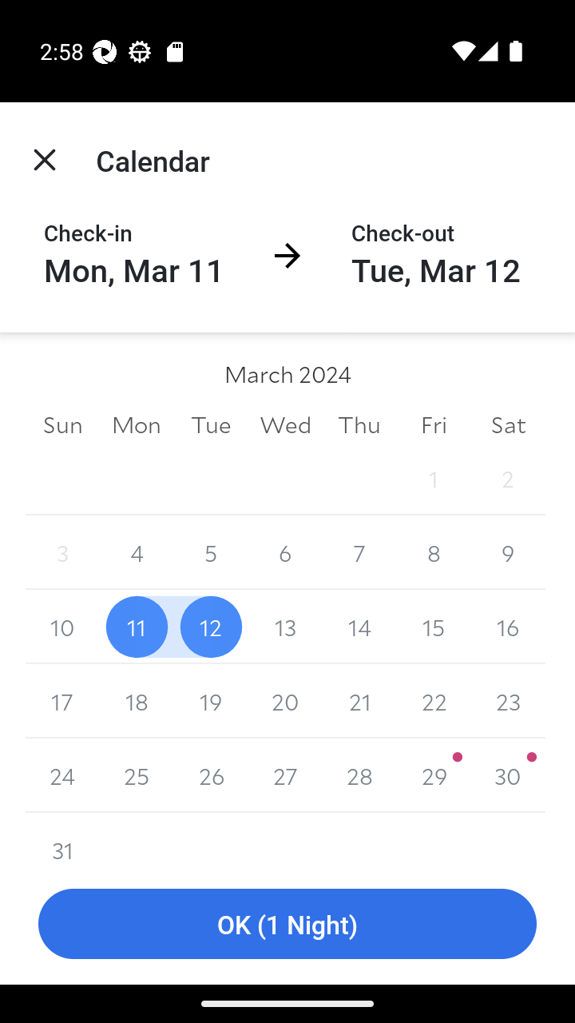 This screenshot has height=1023, width=575. Describe the element at coordinates (285, 701) in the screenshot. I see `20 20 March 2024` at that location.